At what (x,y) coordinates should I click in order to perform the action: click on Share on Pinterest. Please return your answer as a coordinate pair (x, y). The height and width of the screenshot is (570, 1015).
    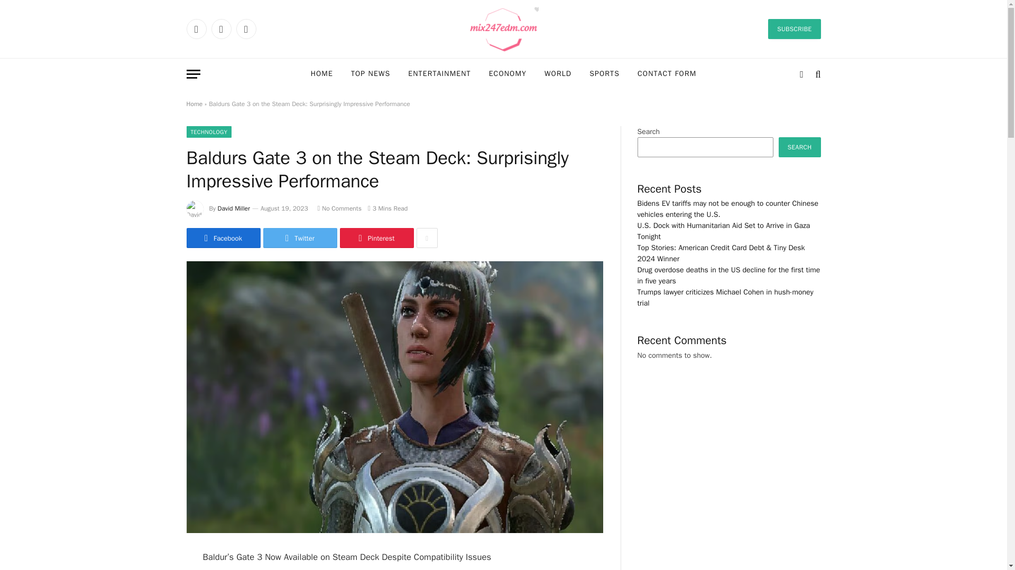
    Looking at the image, I should click on (376, 237).